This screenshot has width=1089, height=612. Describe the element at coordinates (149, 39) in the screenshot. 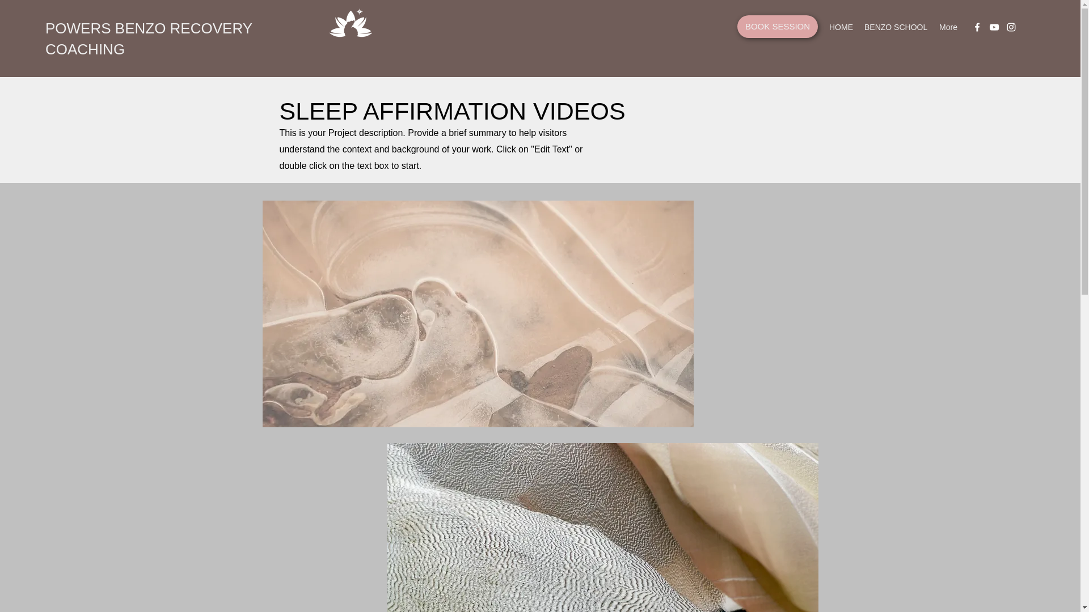

I see `POWERS BENZO RECOVERY COACHING` at that location.